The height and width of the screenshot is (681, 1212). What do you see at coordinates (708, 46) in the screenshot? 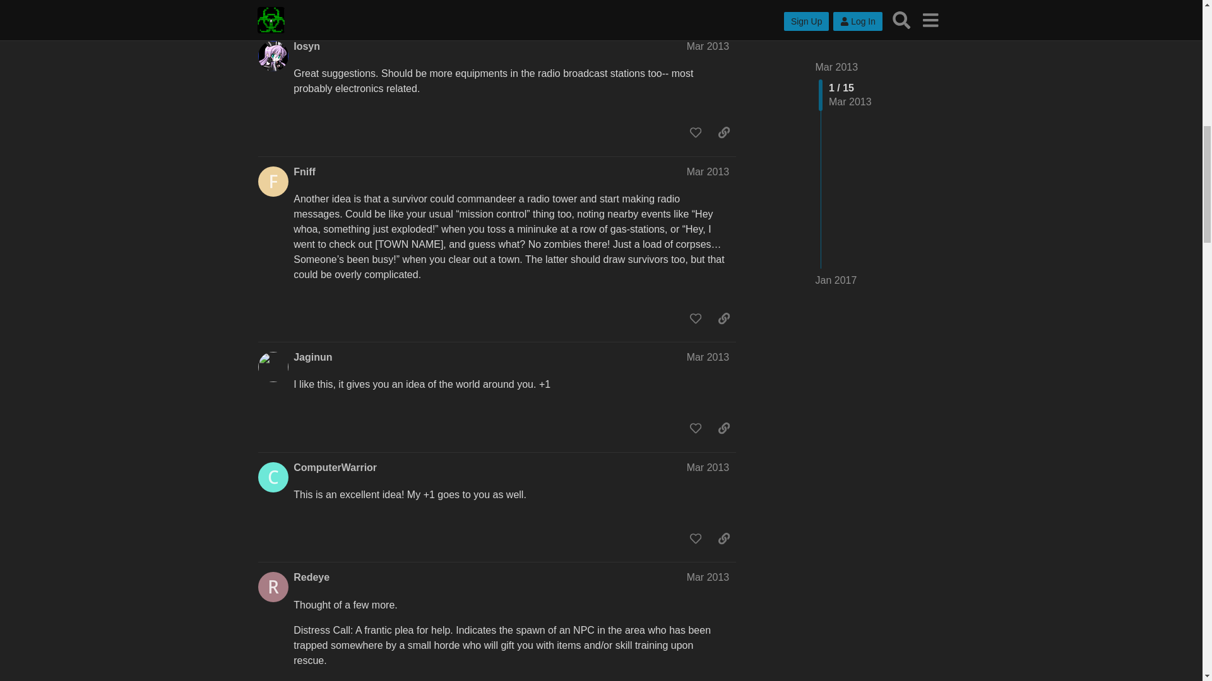
I see `Mar 2013` at bounding box center [708, 46].